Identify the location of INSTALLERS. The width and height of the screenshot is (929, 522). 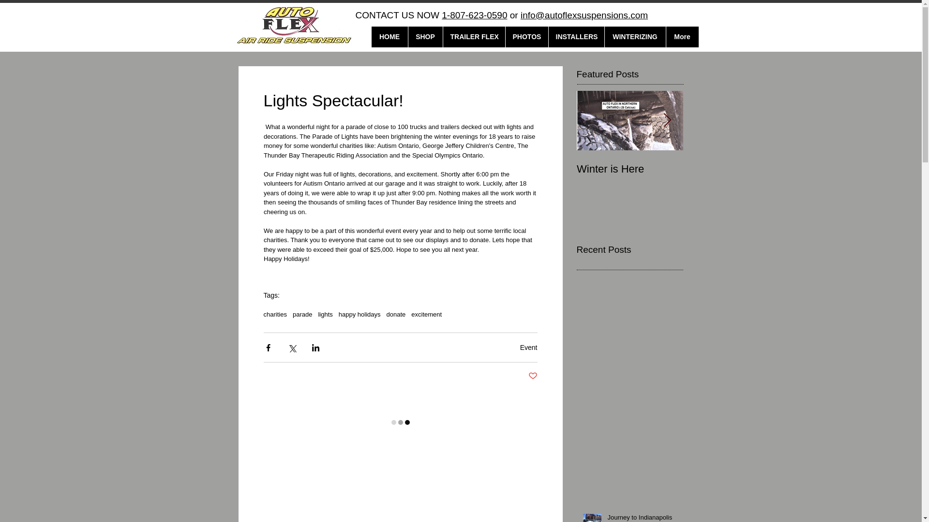
(576, 37).